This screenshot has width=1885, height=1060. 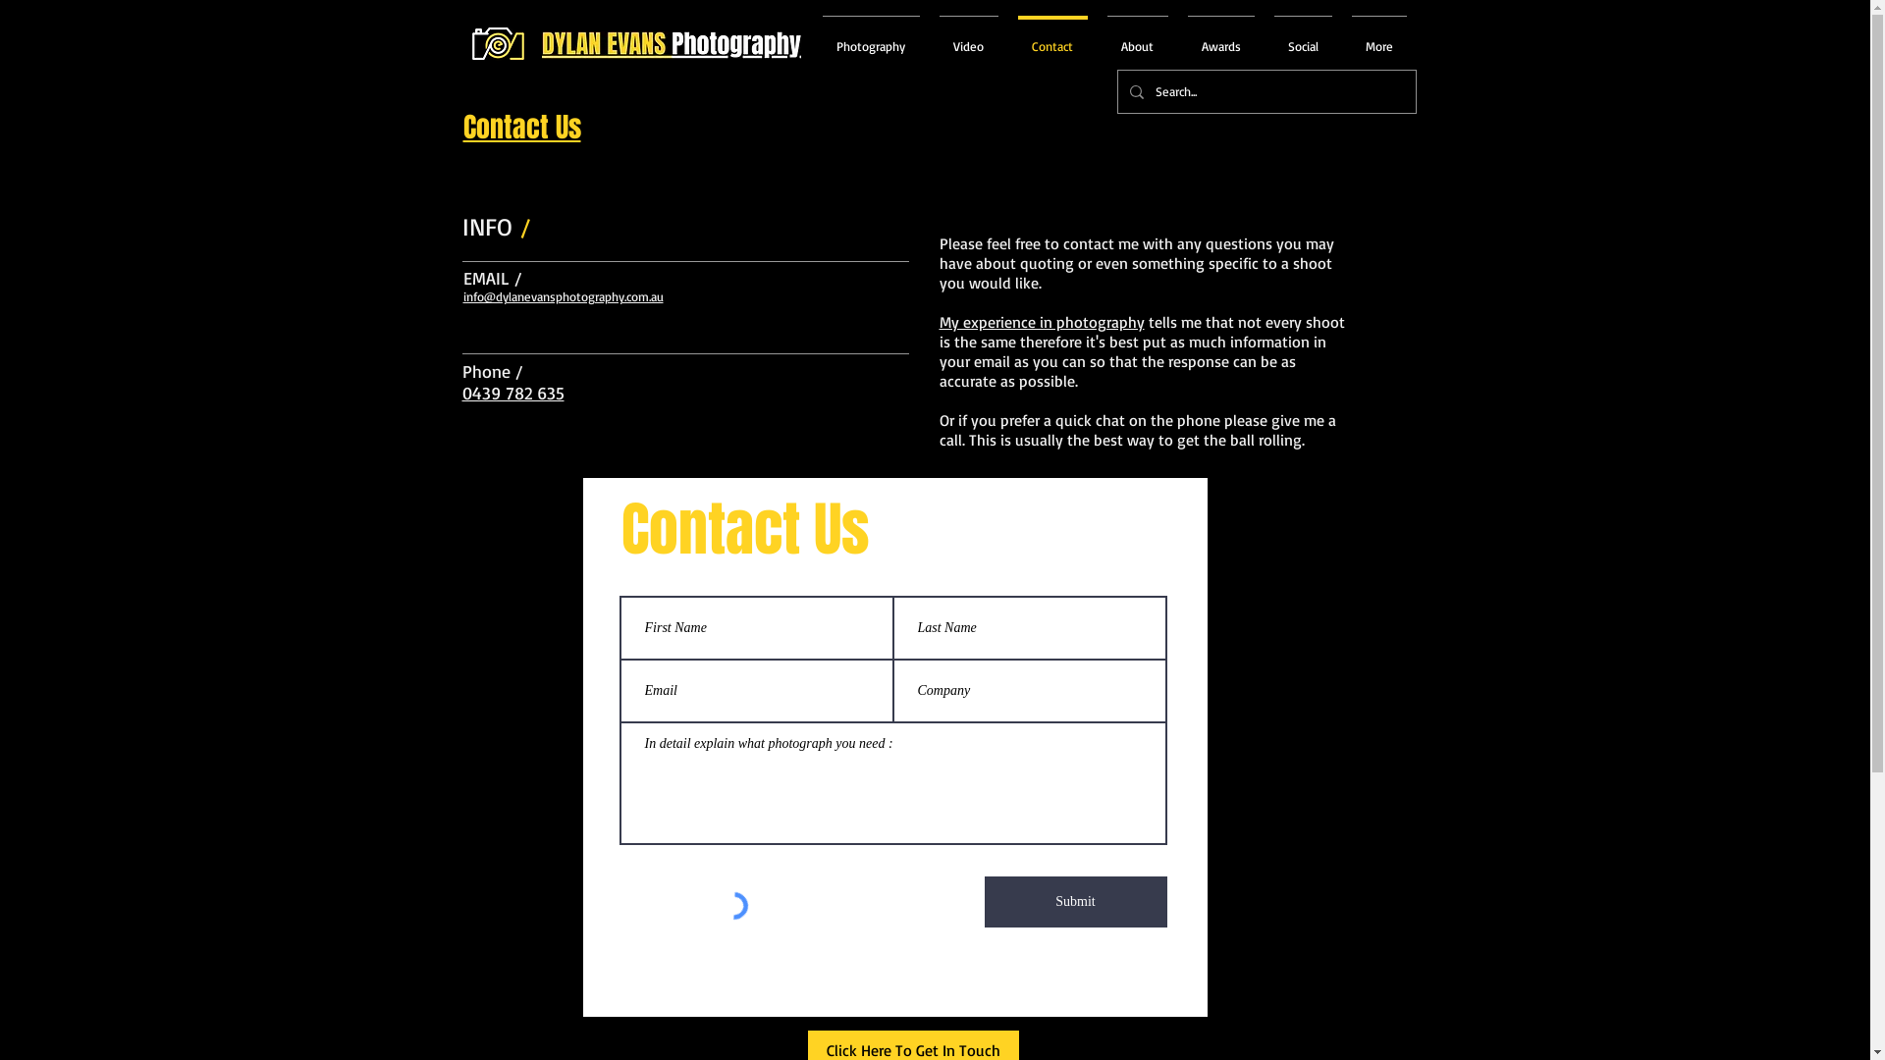 I want to click on Awards, so click(x=1221, y=37).